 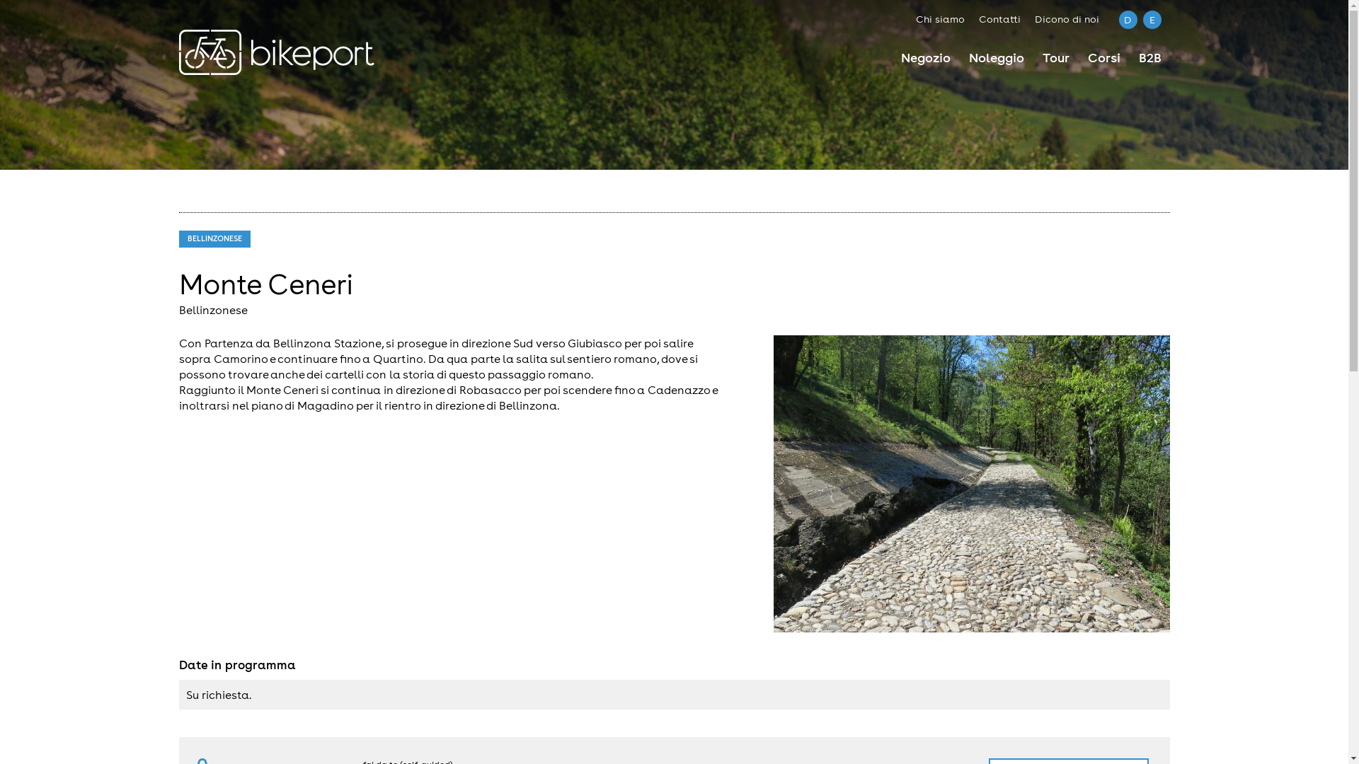 I want to click on E, so click(x=1152, y=20).